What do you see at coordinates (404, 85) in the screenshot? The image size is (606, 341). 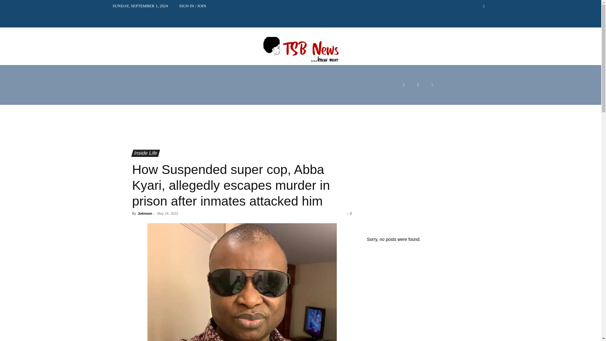 I see `Facebook` at bounding box center [404, 85].